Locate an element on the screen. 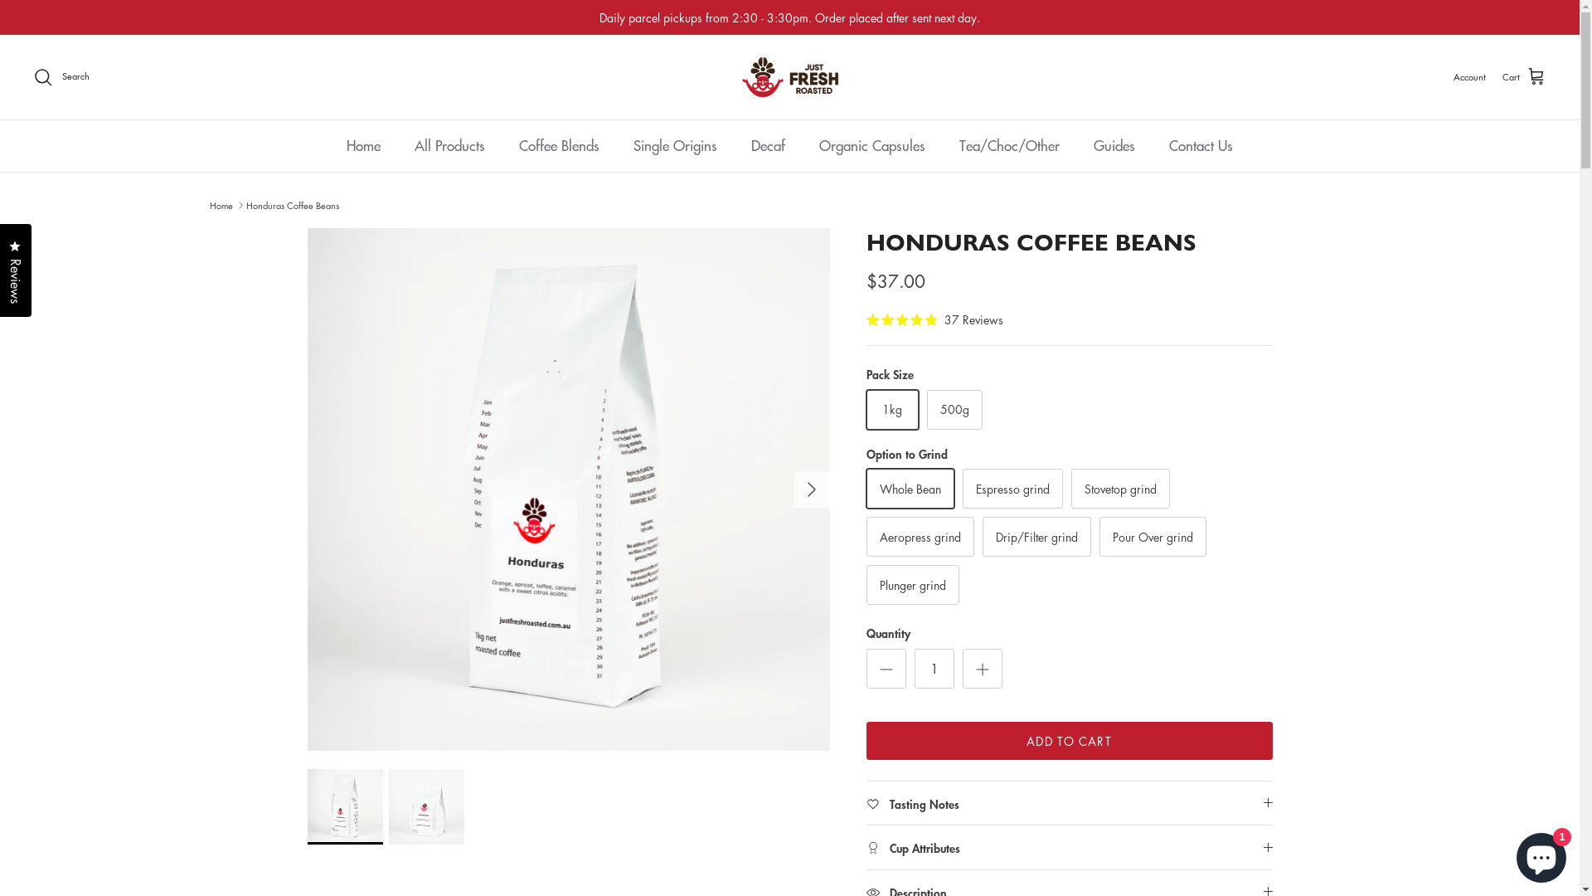 This screenshot has height=896, width=1592. Search is located at coordinates (61, 77).